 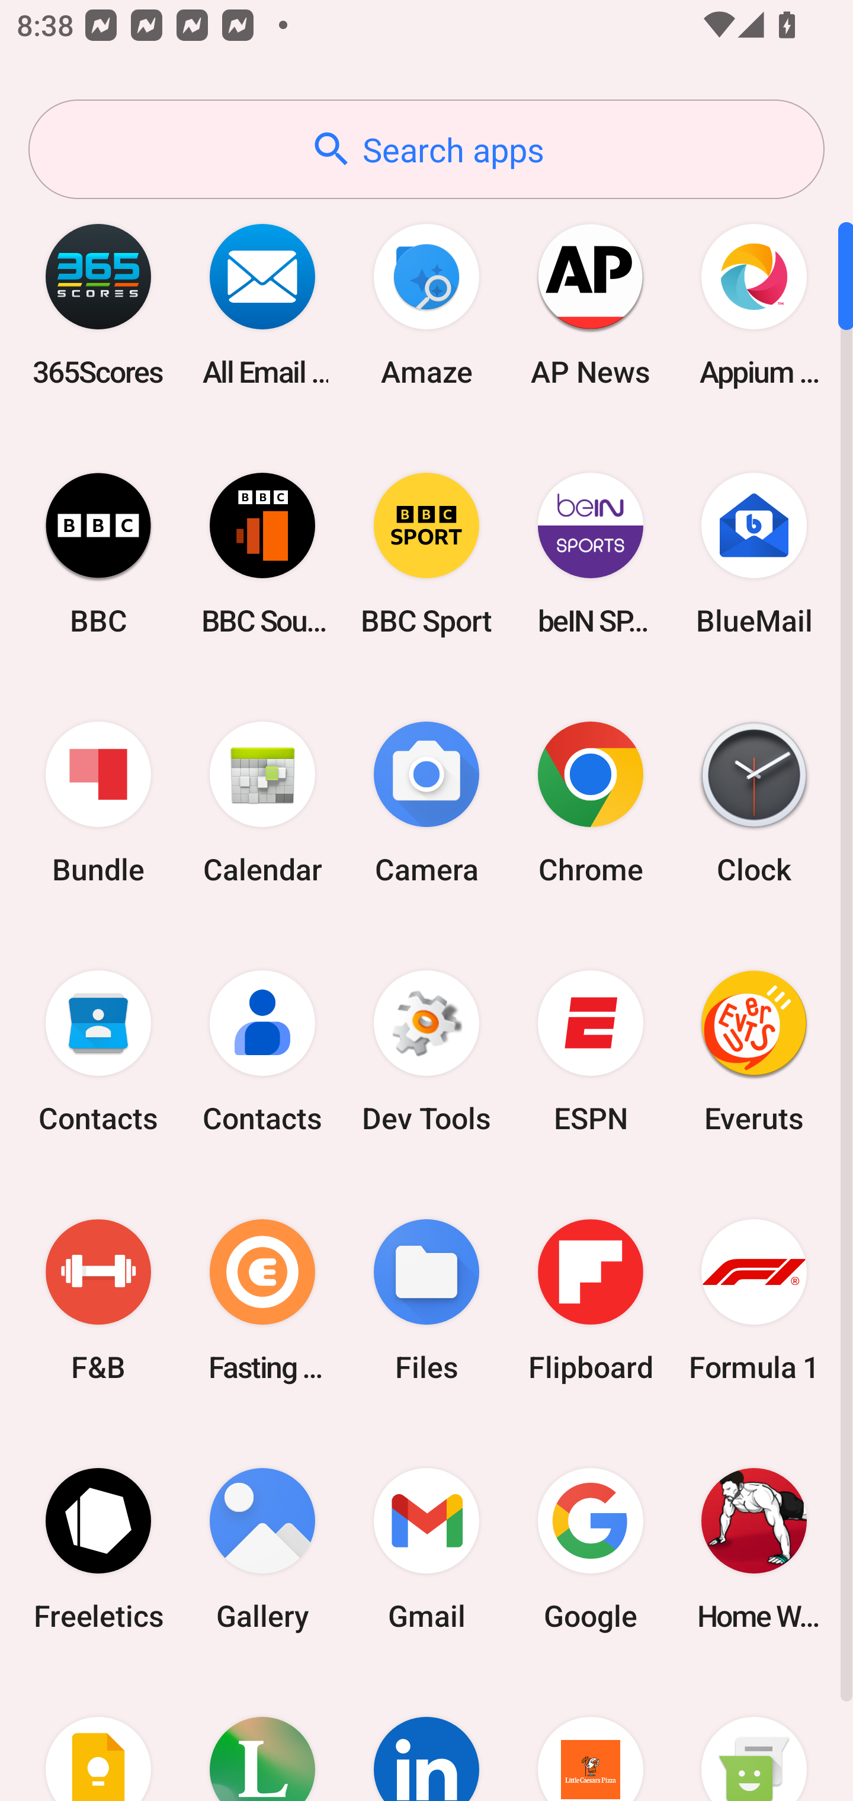 What do you see at coordinates (98, 305) in the screenshot?
I see `365Scores` at bounding box center [98, 305].